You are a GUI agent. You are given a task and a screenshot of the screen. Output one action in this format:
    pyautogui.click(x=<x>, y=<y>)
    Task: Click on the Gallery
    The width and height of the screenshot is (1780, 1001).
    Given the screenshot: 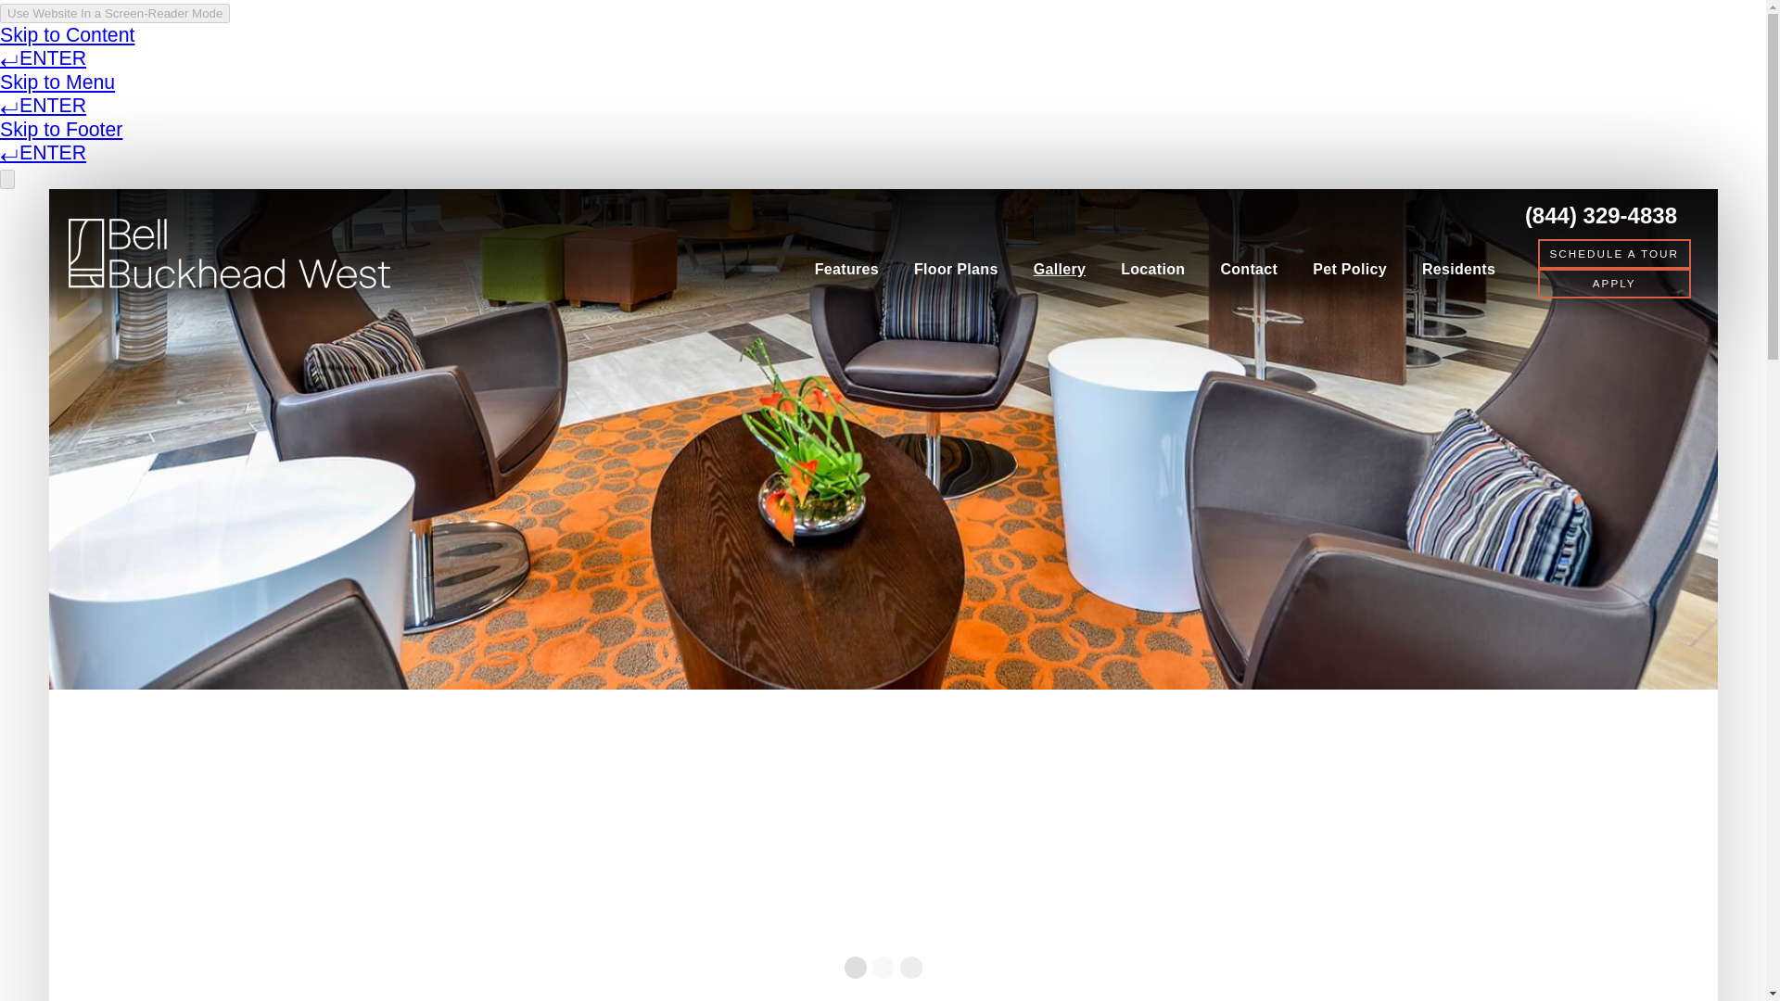 What is the action you would take?
    pyautogui.click(x=1060, y=269)
    